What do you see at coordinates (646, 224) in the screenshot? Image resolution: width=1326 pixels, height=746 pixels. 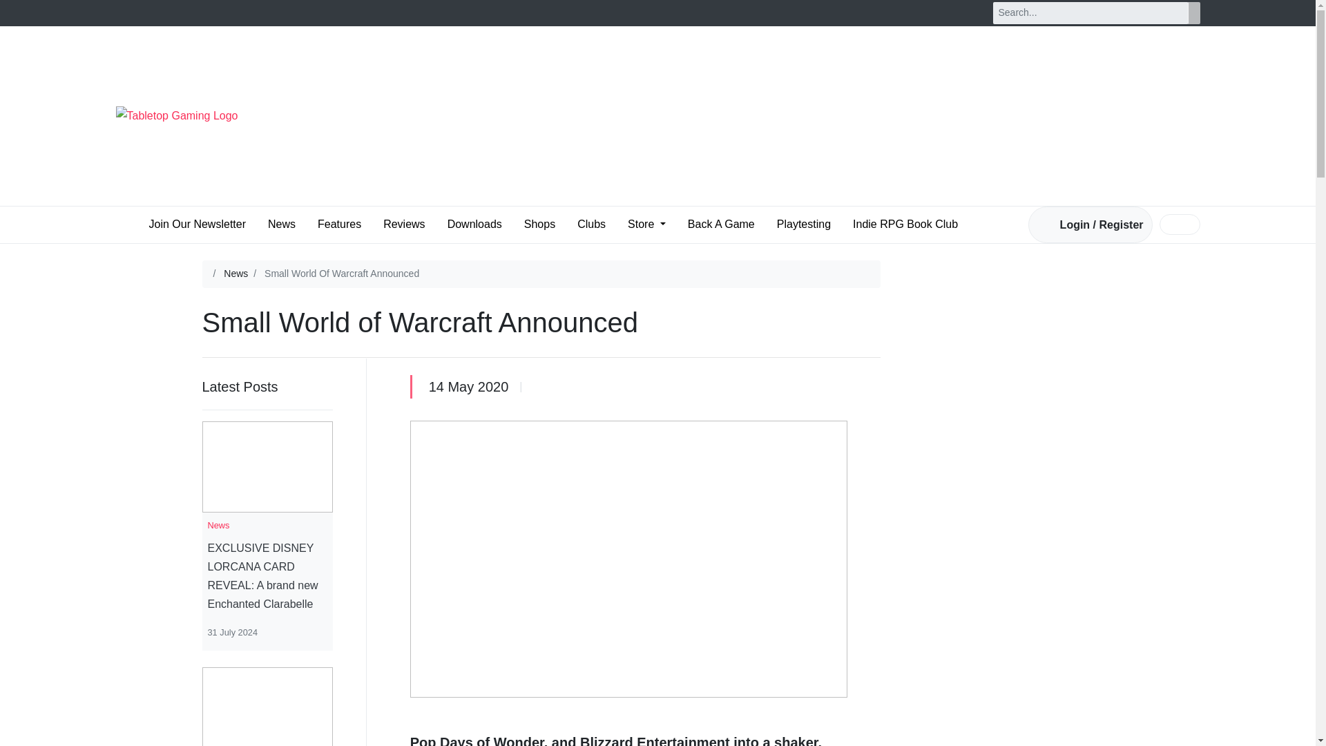 I see `Store` at bounding box center [646, 224].